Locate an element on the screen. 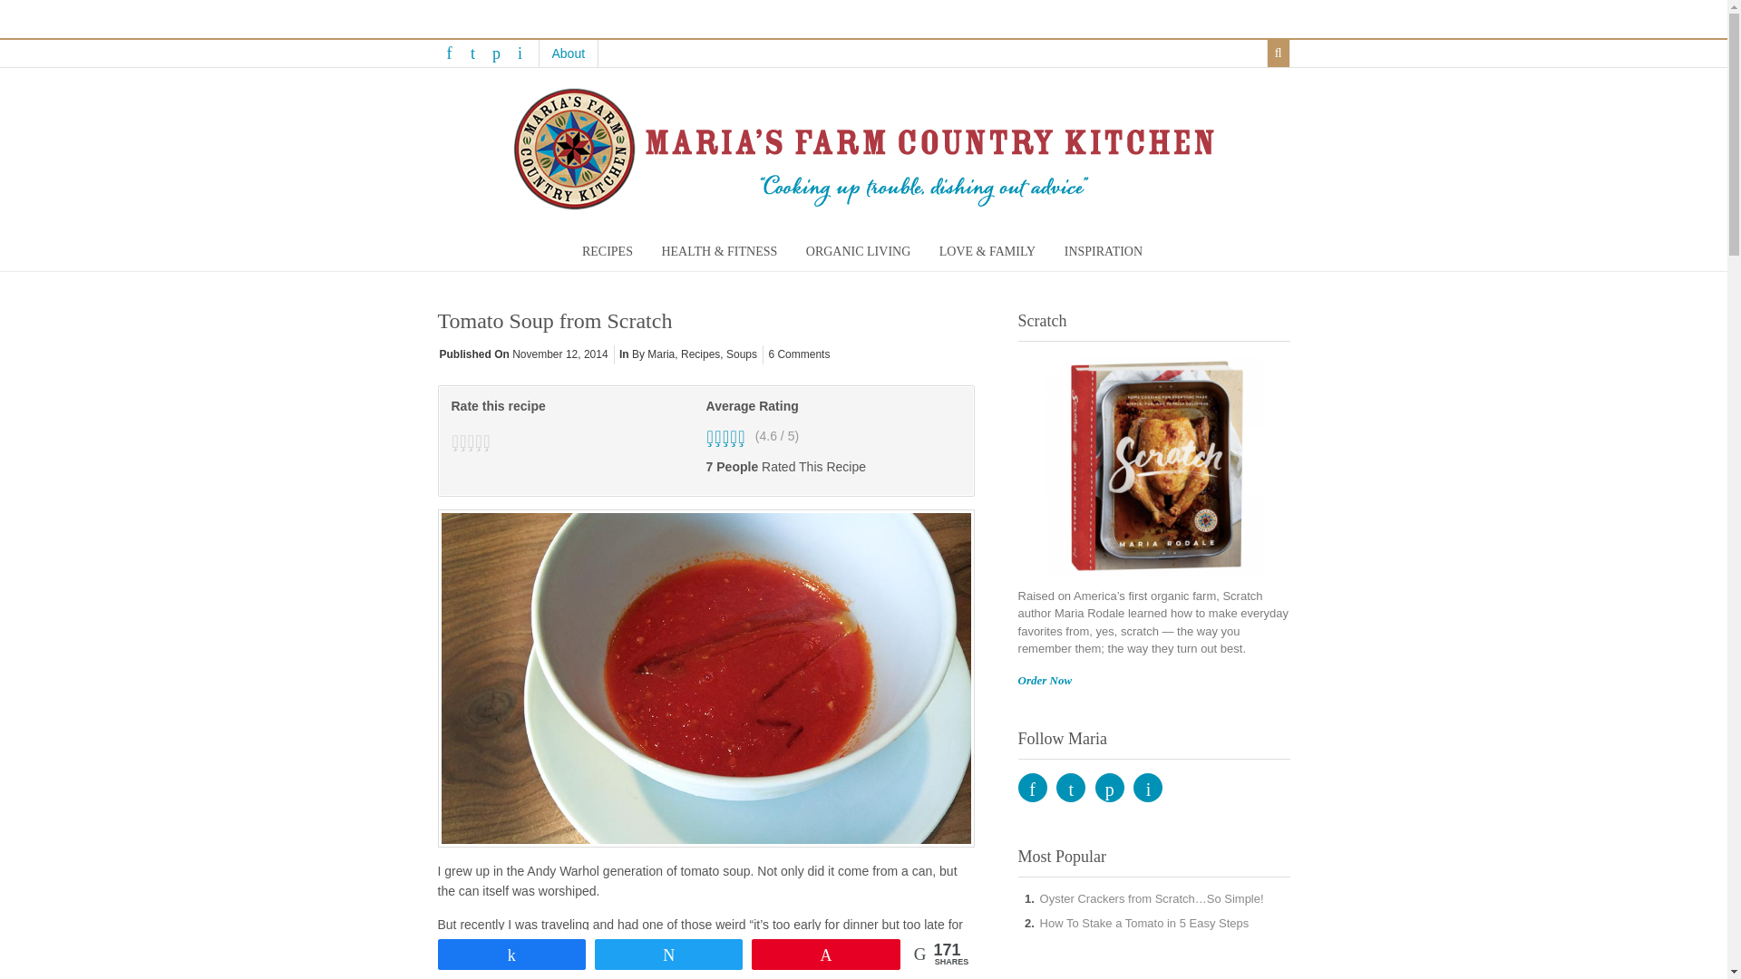 The width and height of the screenshot is (1741, 979). 3 stars is located at coordinates (471, 441).